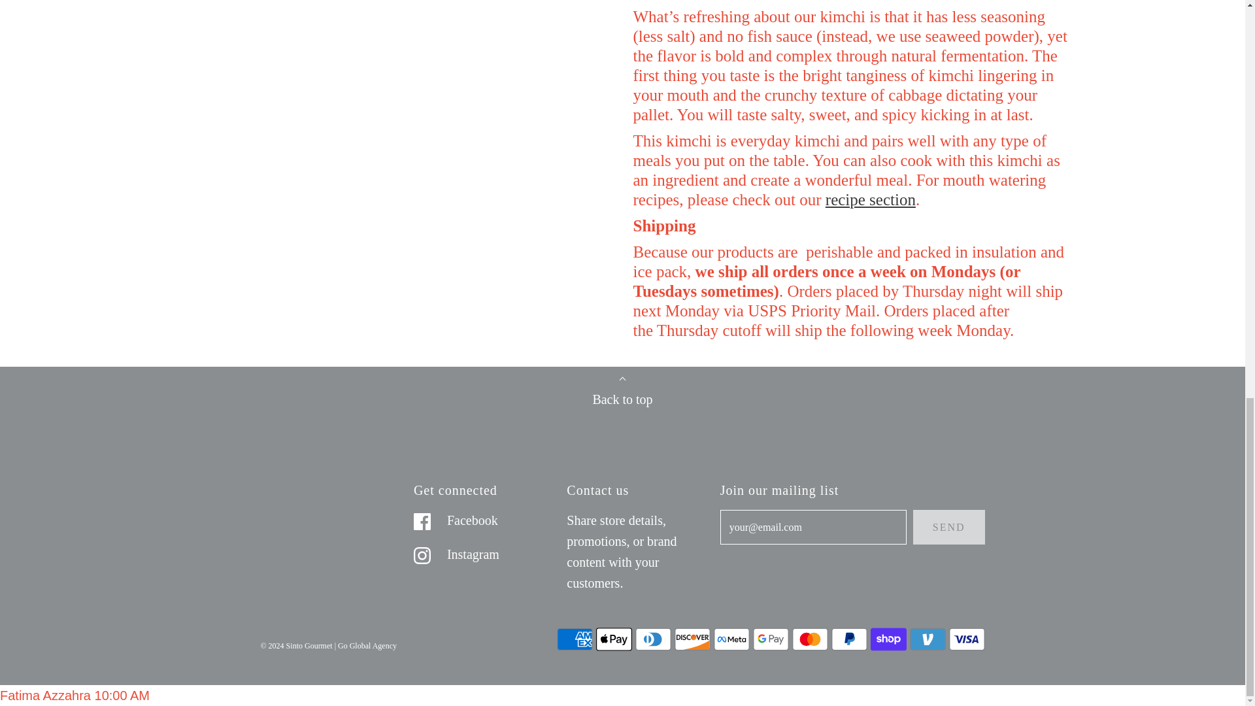 This screenshot has width=1255, height=706. Describe the element at coordinates (653, 639) in the screenshot. I see `Diners Club` at that location.